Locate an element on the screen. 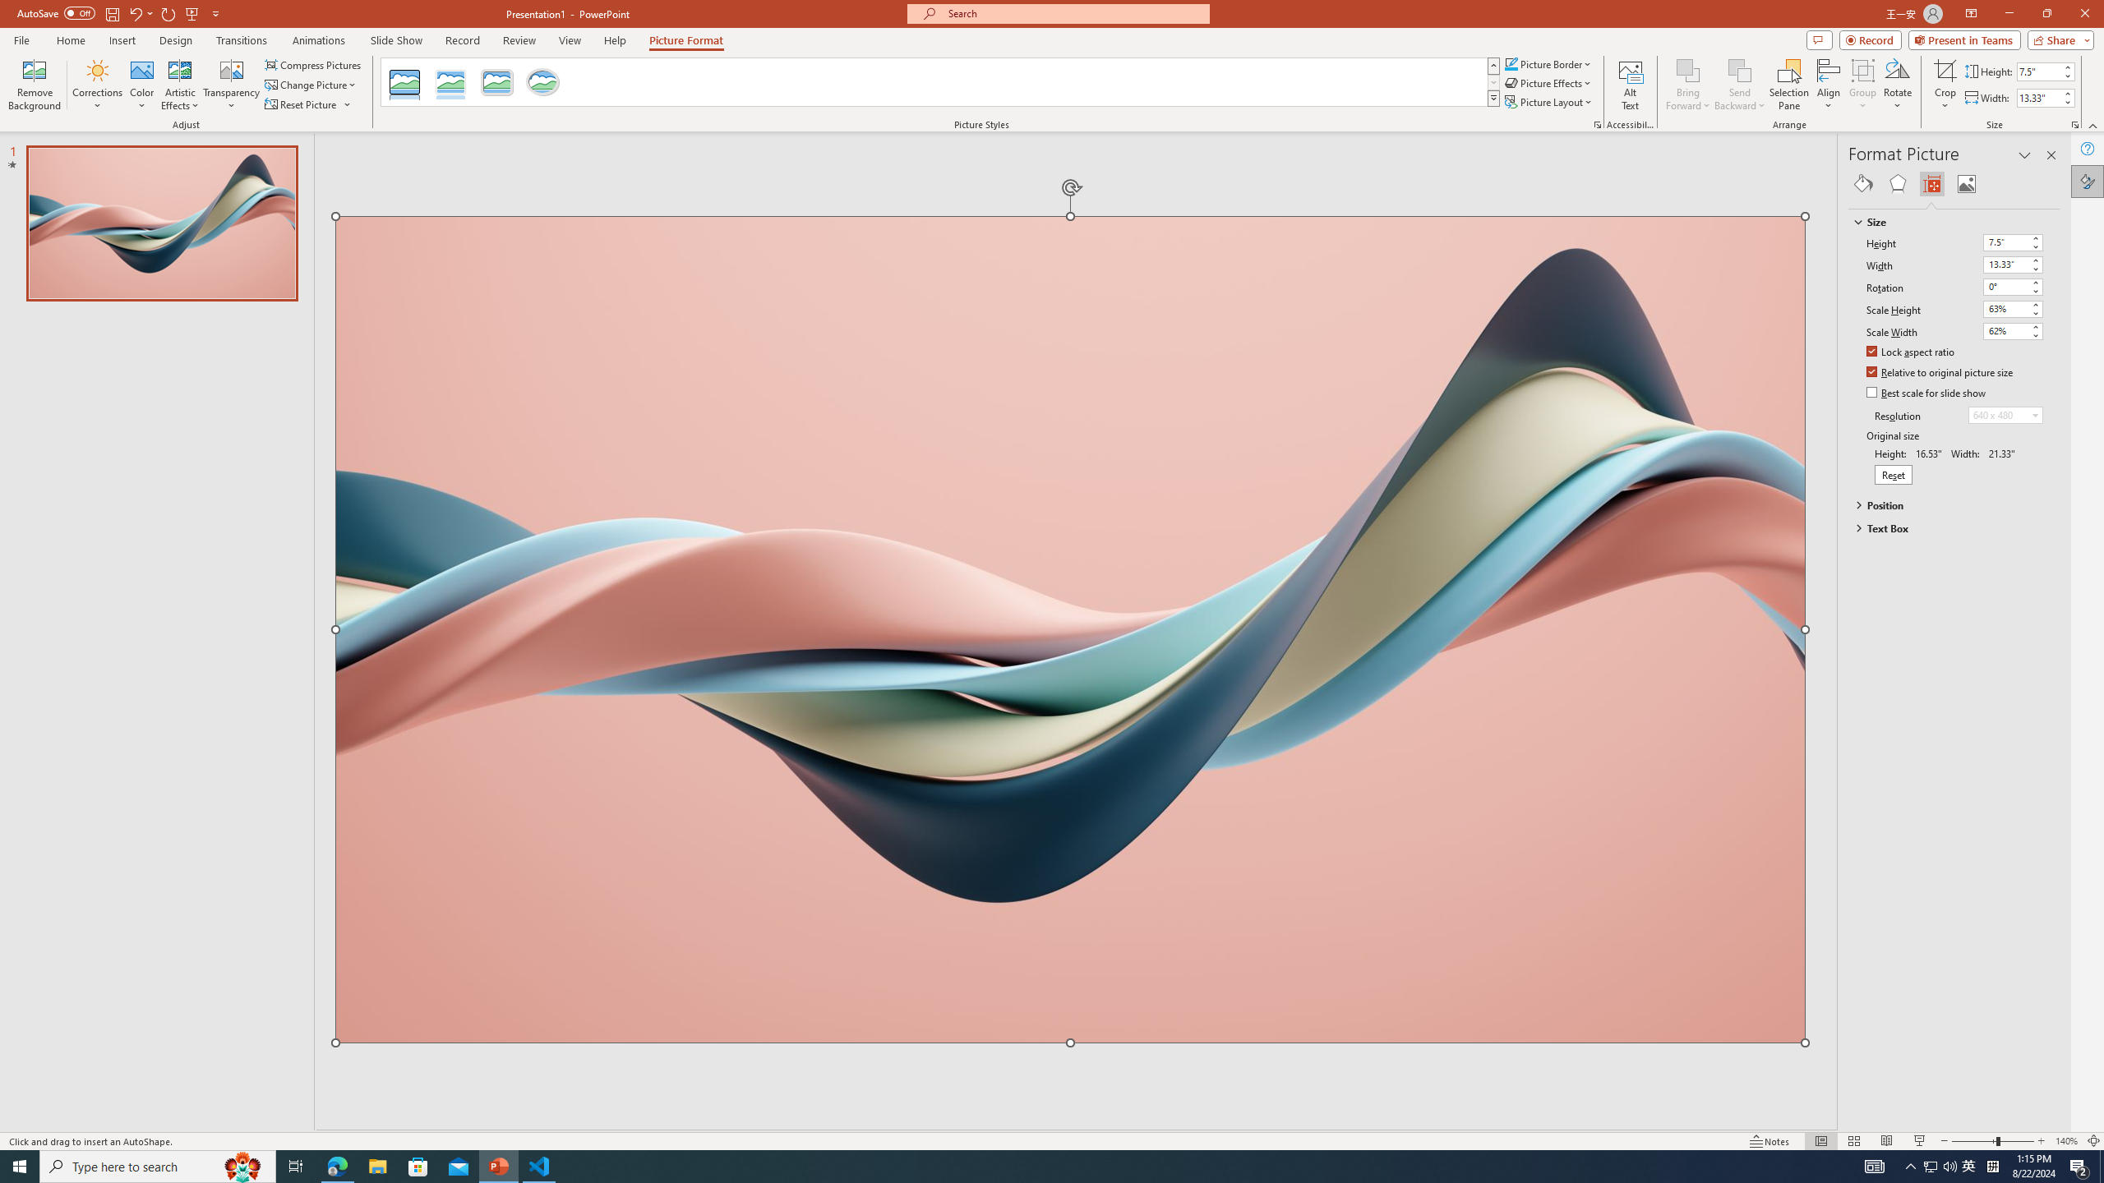 The image size is (2104, 1183). Bring Forward is located at coordinates (1688, 85).